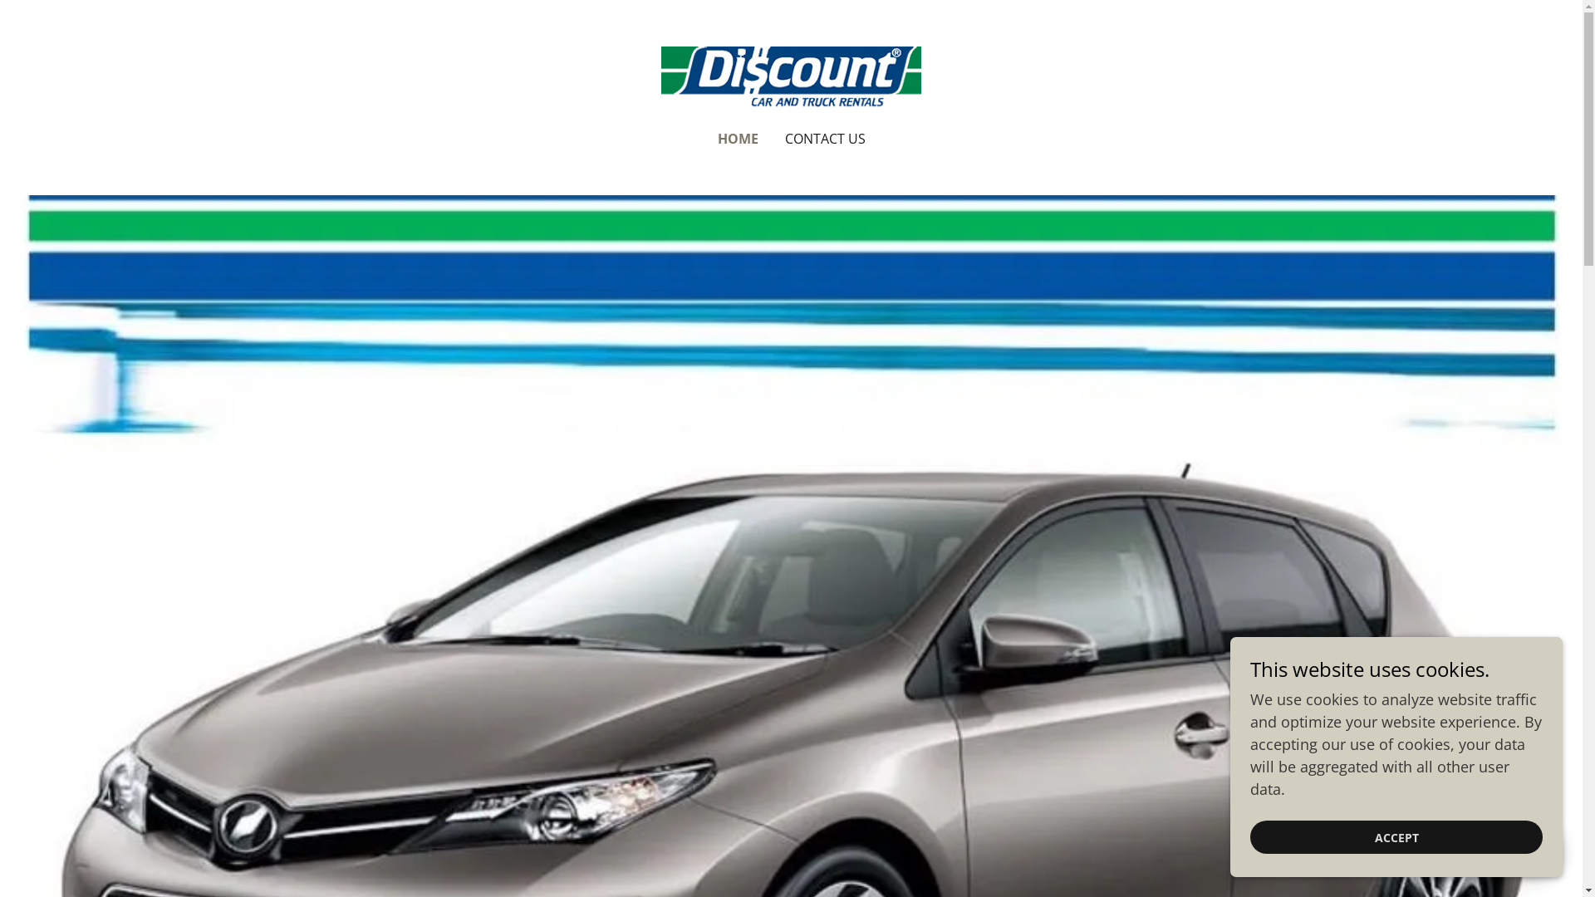 This screenshot has width=1595, height=897. What do you see at coordinates (1396, 837) in the screenshot?
I see `ACCEPT` at bounding box center [1396, 837].